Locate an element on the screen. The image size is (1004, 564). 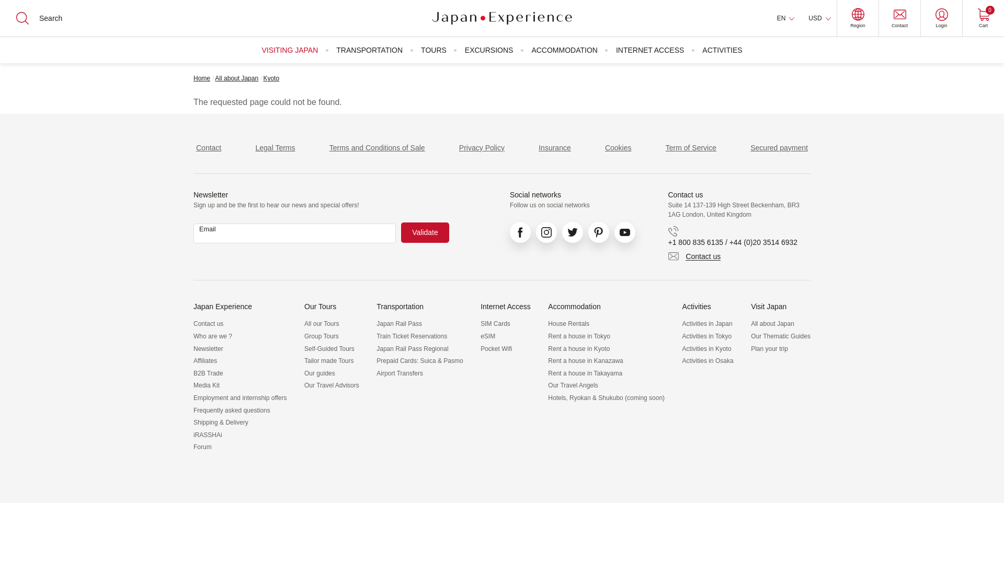
Validate is located at coordinates (425, 232).